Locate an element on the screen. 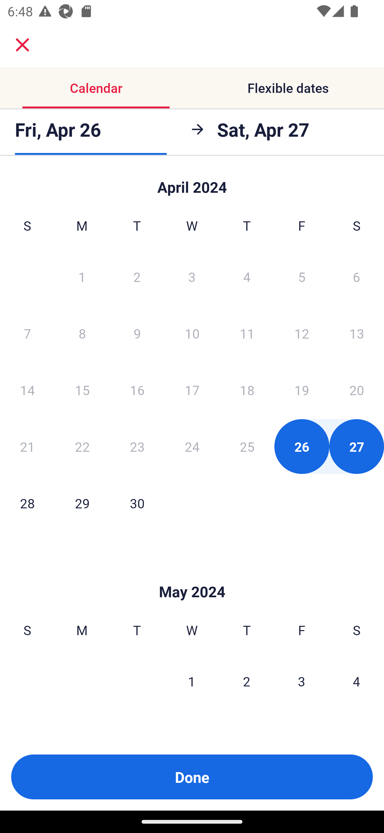 This screenshot has width=384, height=833. 17 Wednesday, April 17, 2024 is located at coordinates (192, 390).